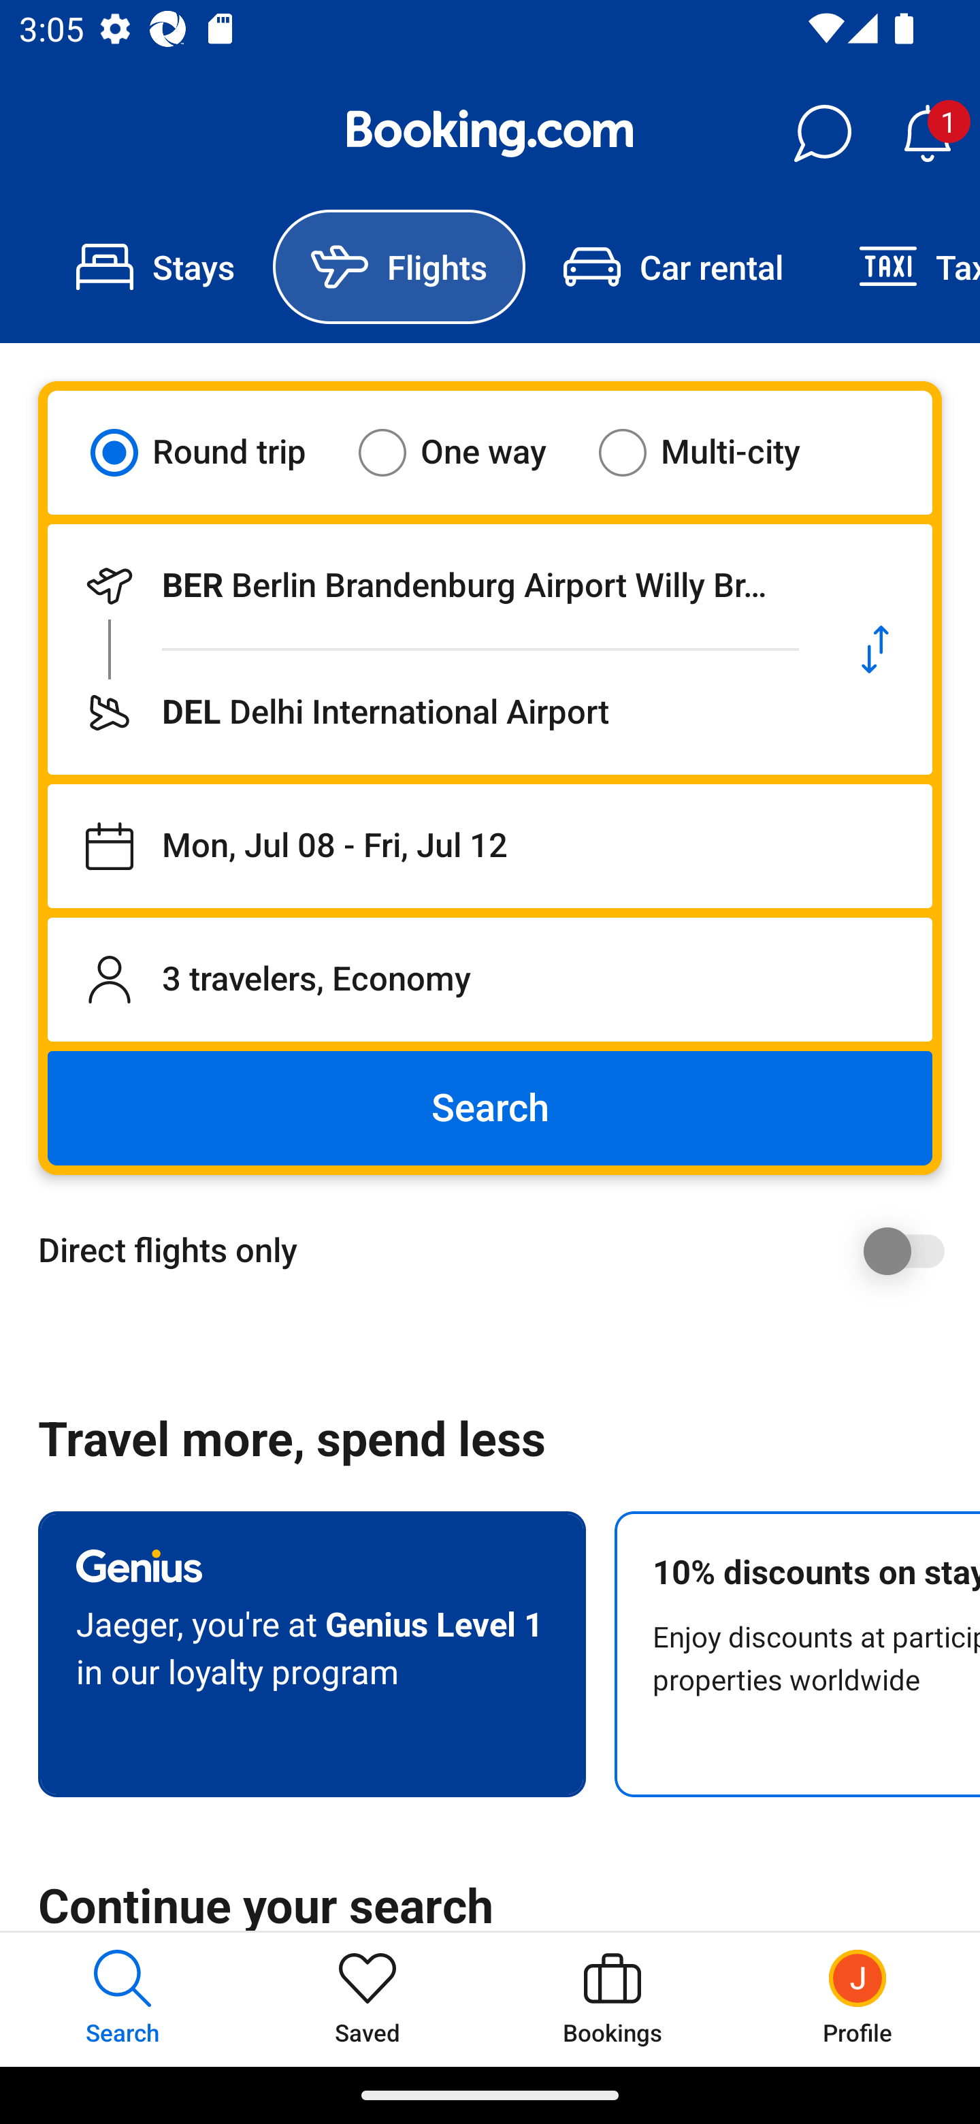  Describe the element at coordinates (857, 1999) in the screenshot. I see `Profile` at that location.